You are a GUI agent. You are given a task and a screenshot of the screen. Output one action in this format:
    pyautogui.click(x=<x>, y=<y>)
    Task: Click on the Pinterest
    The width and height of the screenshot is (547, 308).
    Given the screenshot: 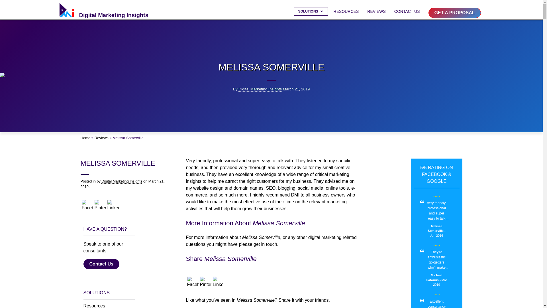 What is the action you would take?
    pyautogui.click(x=100, y=205)
    